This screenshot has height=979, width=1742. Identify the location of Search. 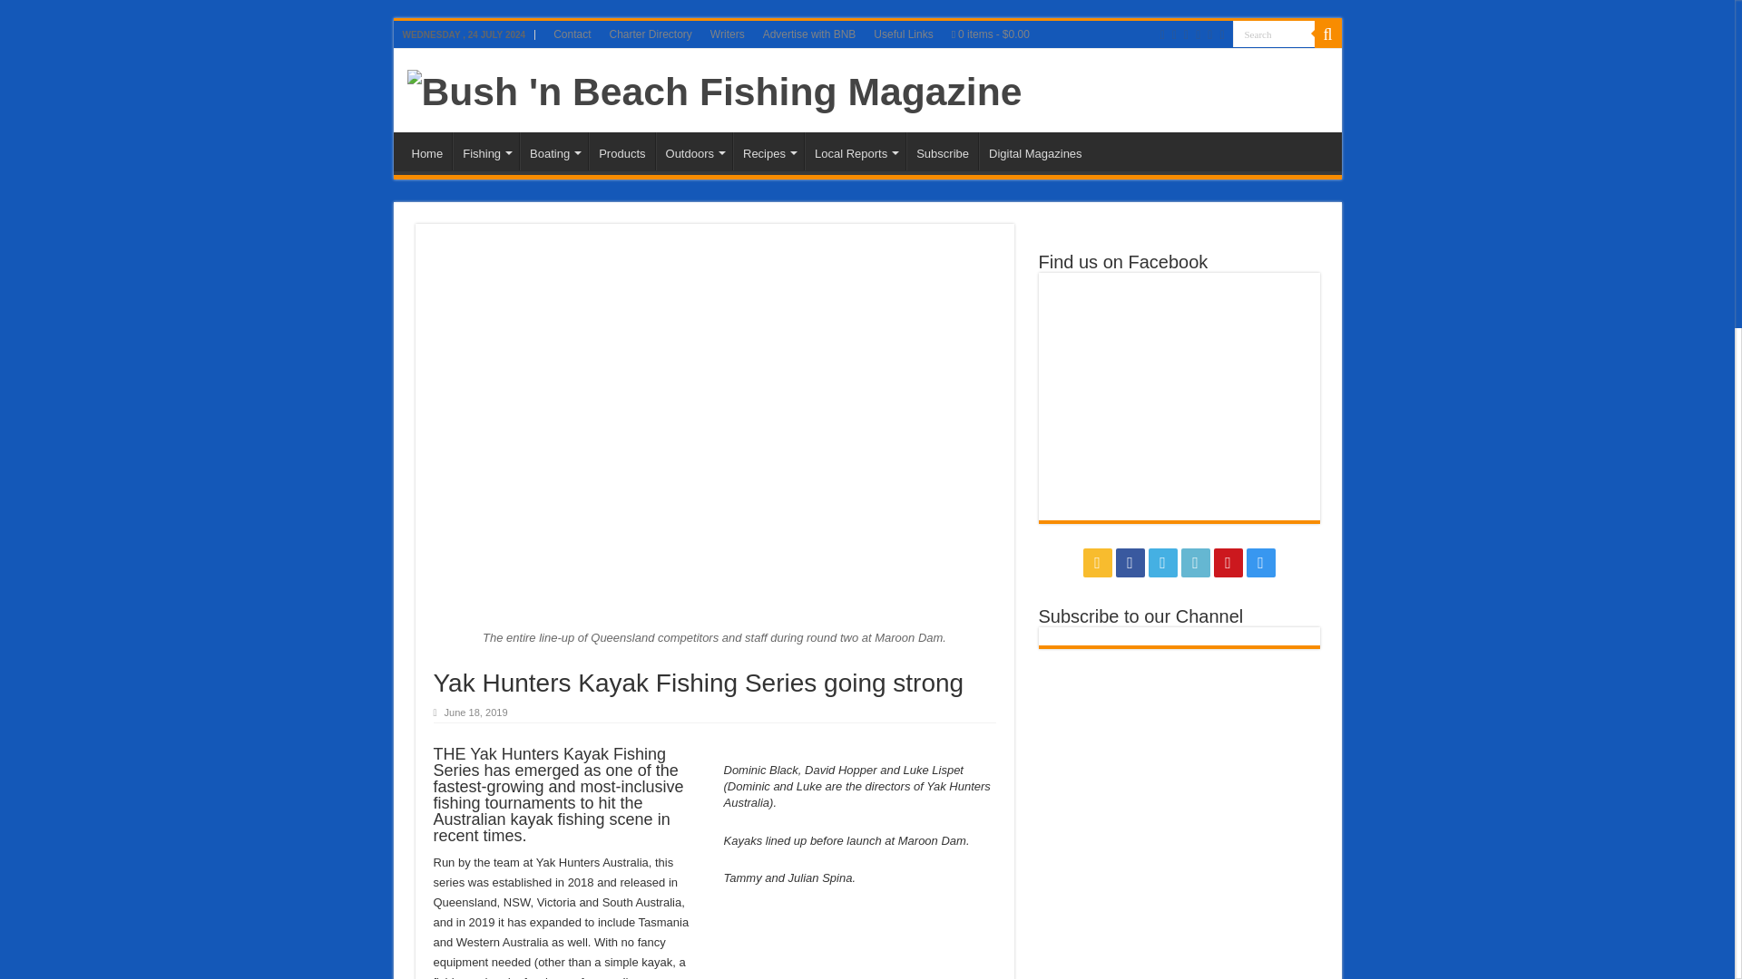
(1326, 34).